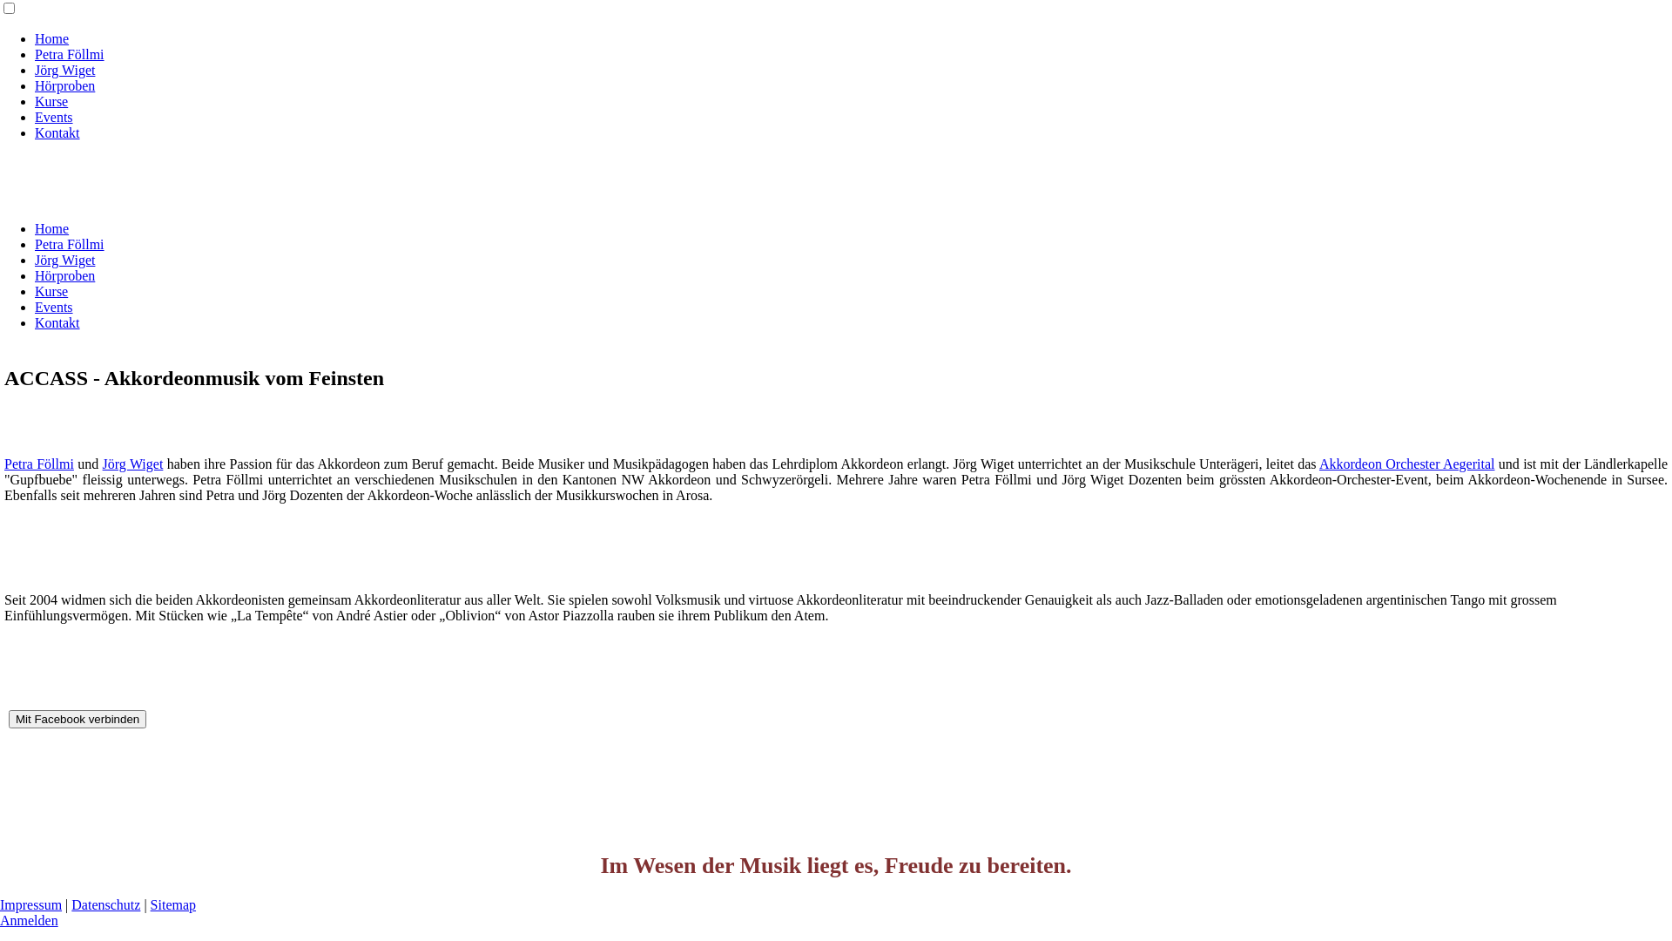 This screenshot has height=941, width=1672. What do you see at coordinates (52, 228) in the screenshot?
I see `Home` at bounding box center [52, 228].